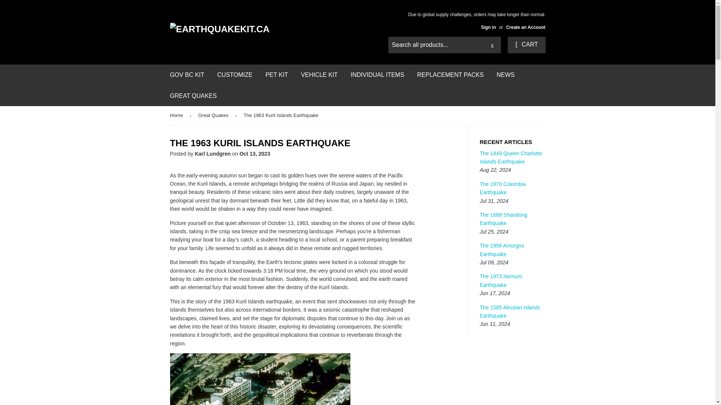  I want to click on CUSTOMIZE, so click(235, 75).